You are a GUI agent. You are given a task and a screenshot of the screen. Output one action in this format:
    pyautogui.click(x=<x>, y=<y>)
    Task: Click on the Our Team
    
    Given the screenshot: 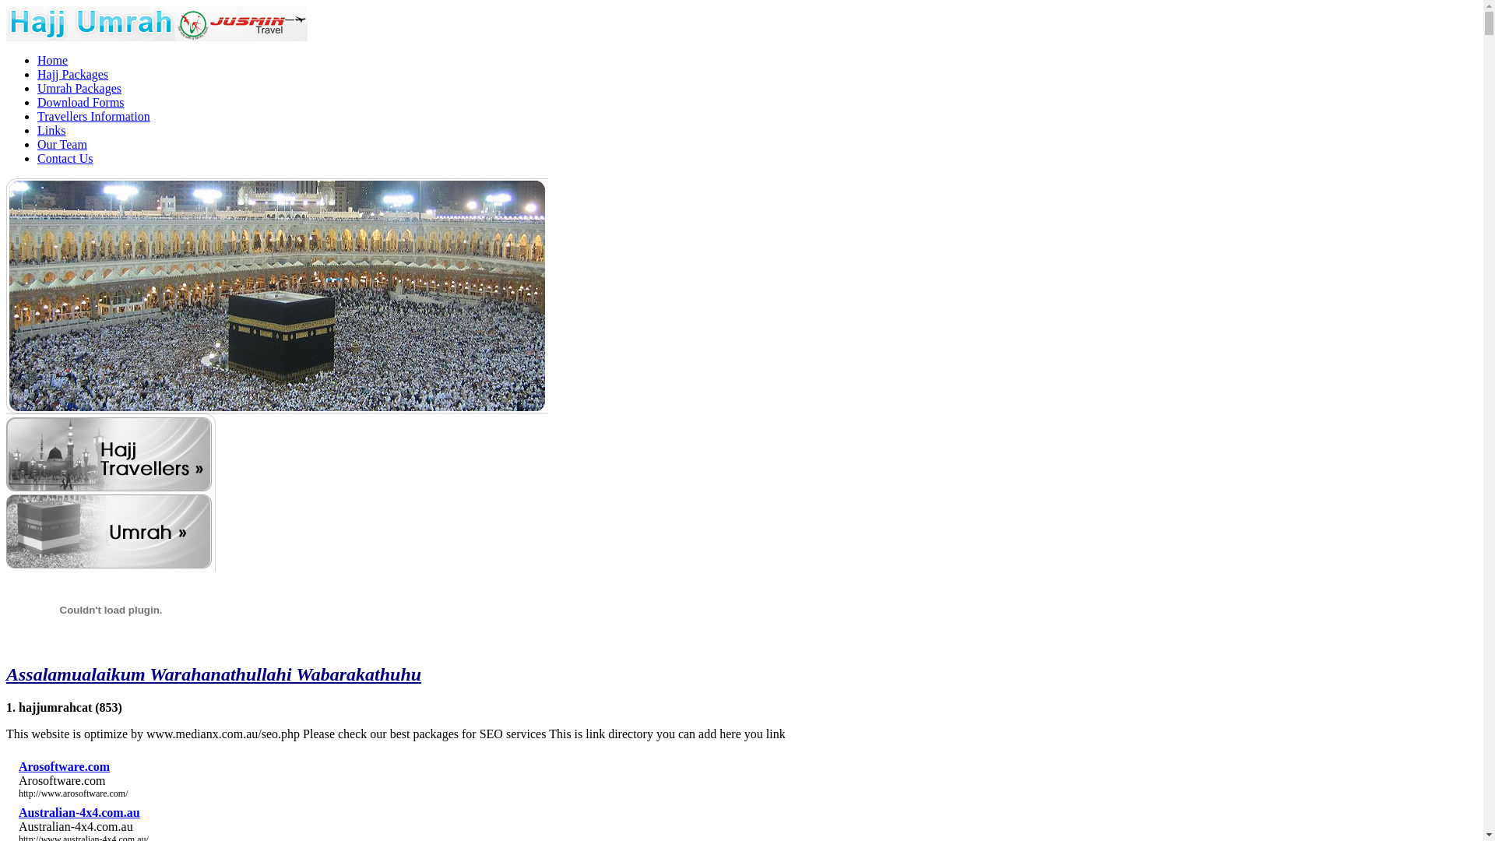 What is the action you would take?
    pyautogui.click(x=62, y=145)
    